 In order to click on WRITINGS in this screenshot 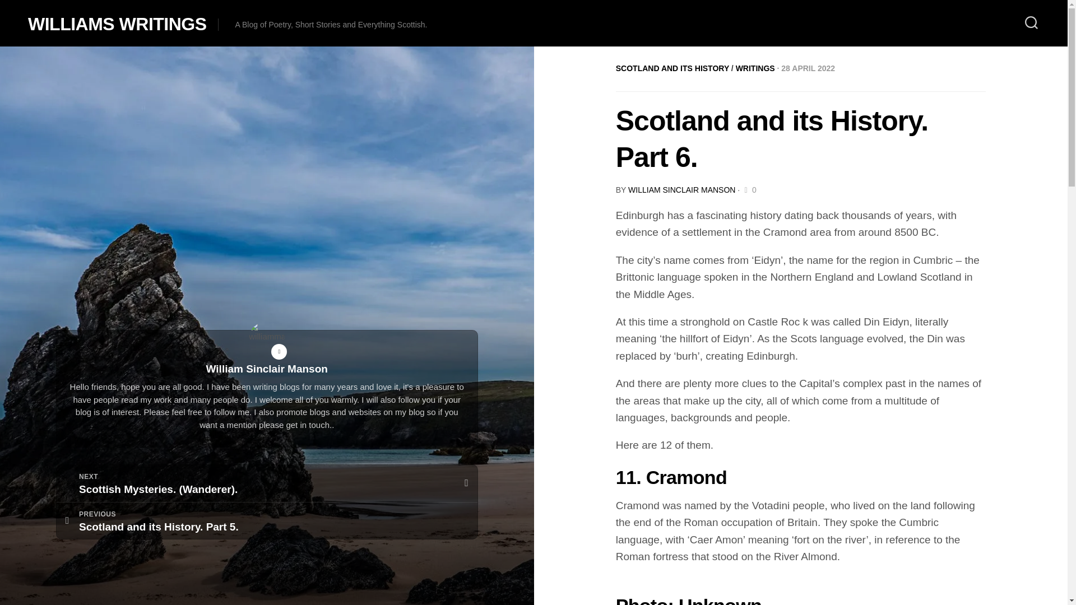, I will do `click(755, 68)`.